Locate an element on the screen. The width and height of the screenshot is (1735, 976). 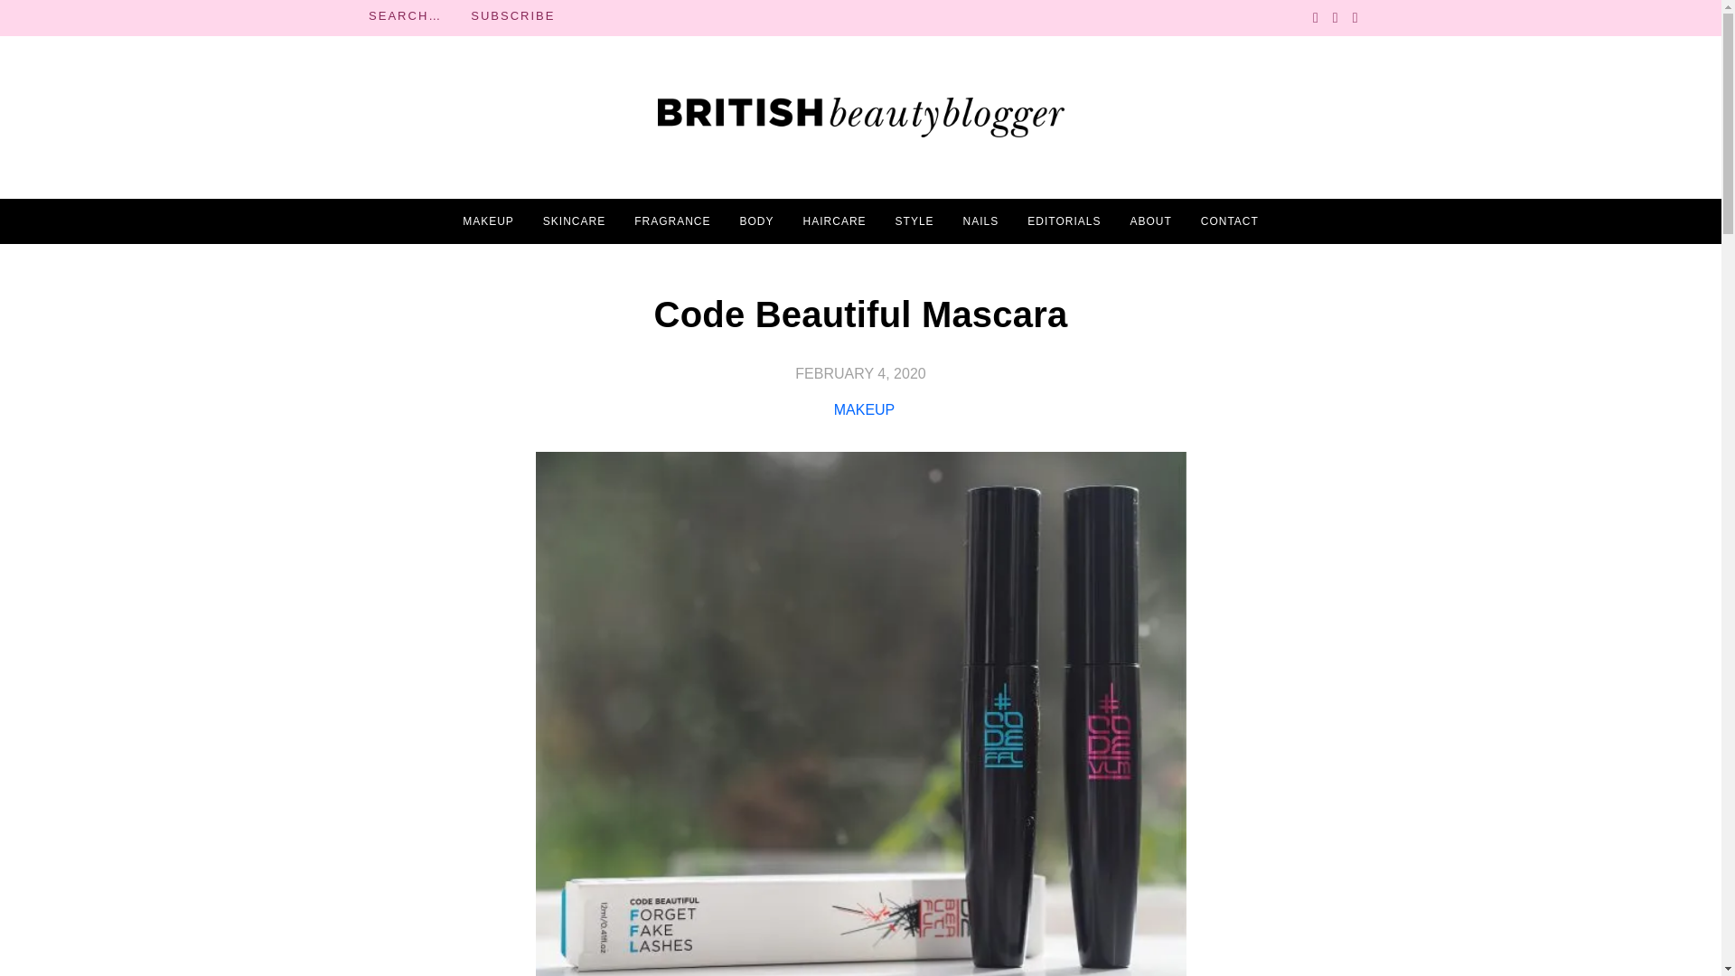
BODY is located at coordinates (757, 221).